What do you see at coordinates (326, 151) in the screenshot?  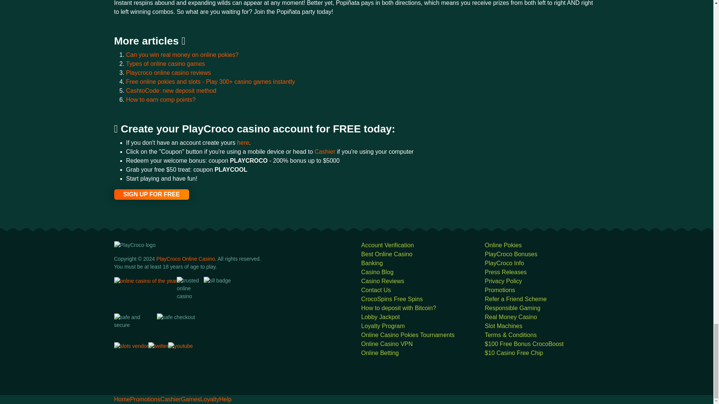 I see `playcroco online casino cashier` at bounding box center [326, 151].